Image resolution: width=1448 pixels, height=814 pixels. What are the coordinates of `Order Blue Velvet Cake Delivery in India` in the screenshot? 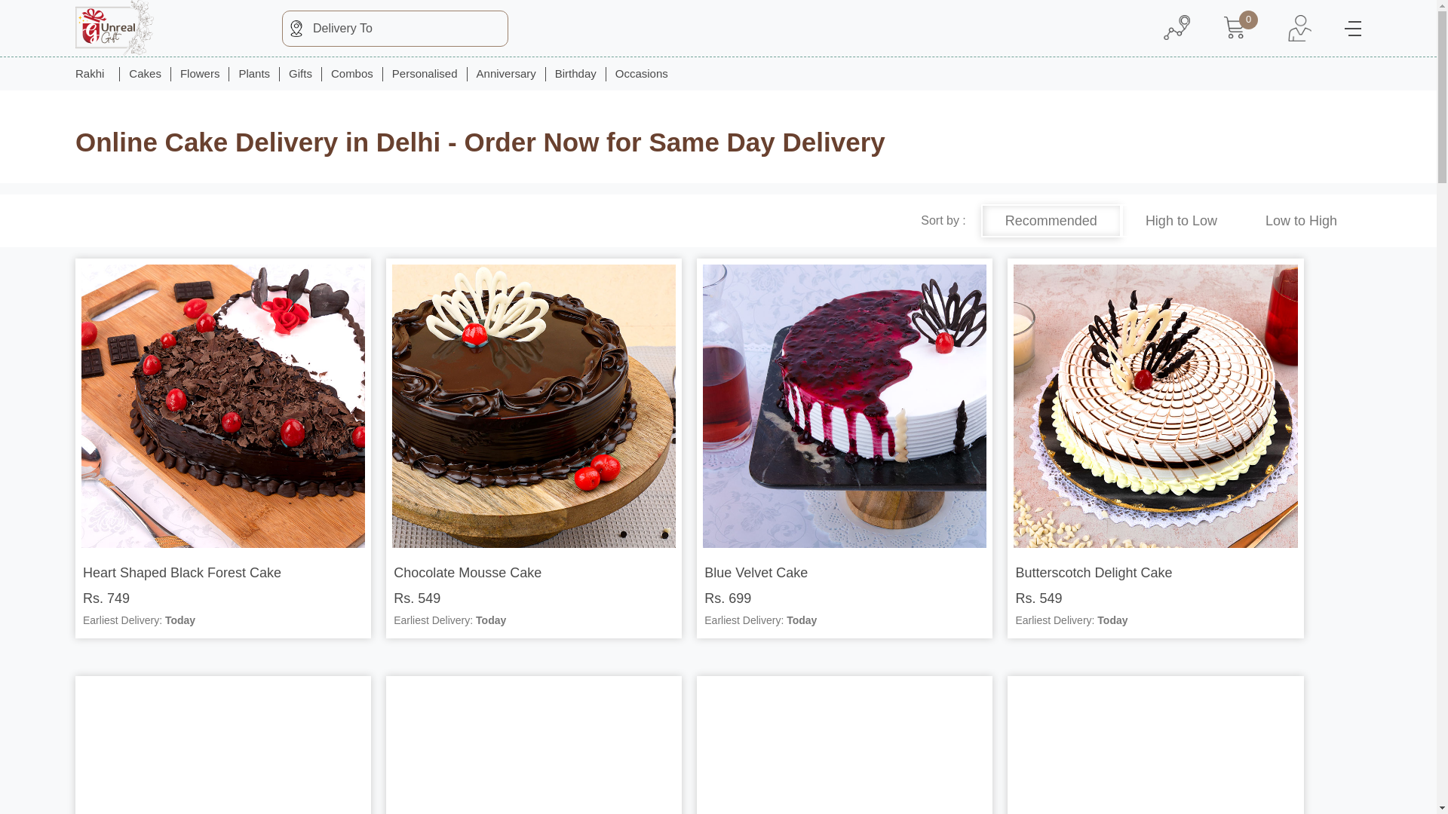 It's located at (844, 405).